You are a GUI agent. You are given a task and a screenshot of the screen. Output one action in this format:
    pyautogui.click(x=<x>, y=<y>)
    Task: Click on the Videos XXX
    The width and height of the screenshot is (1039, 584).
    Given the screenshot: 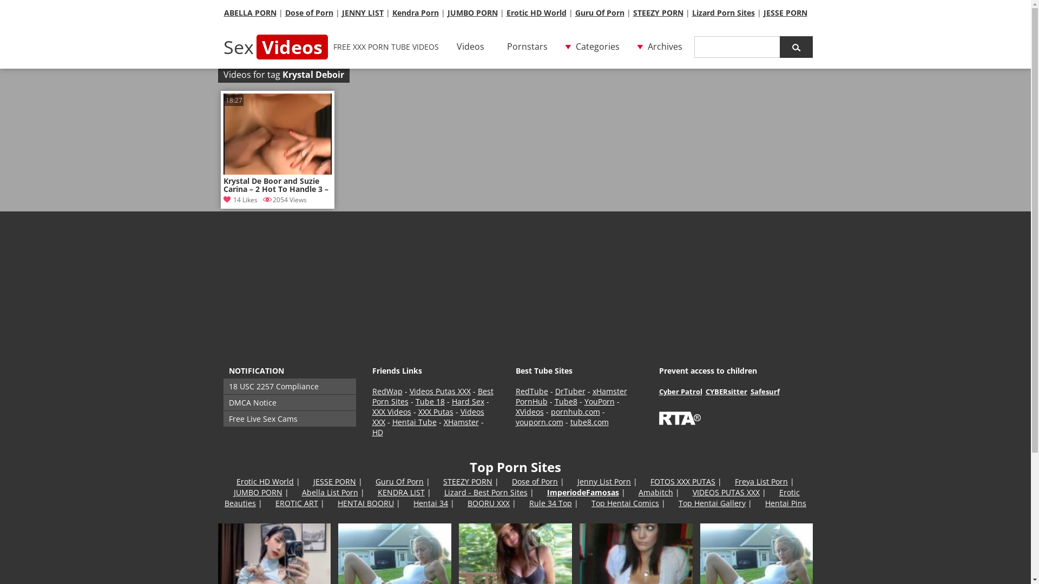 What is the action you would take?
    pyautogui.click(x=429, y=417)
    